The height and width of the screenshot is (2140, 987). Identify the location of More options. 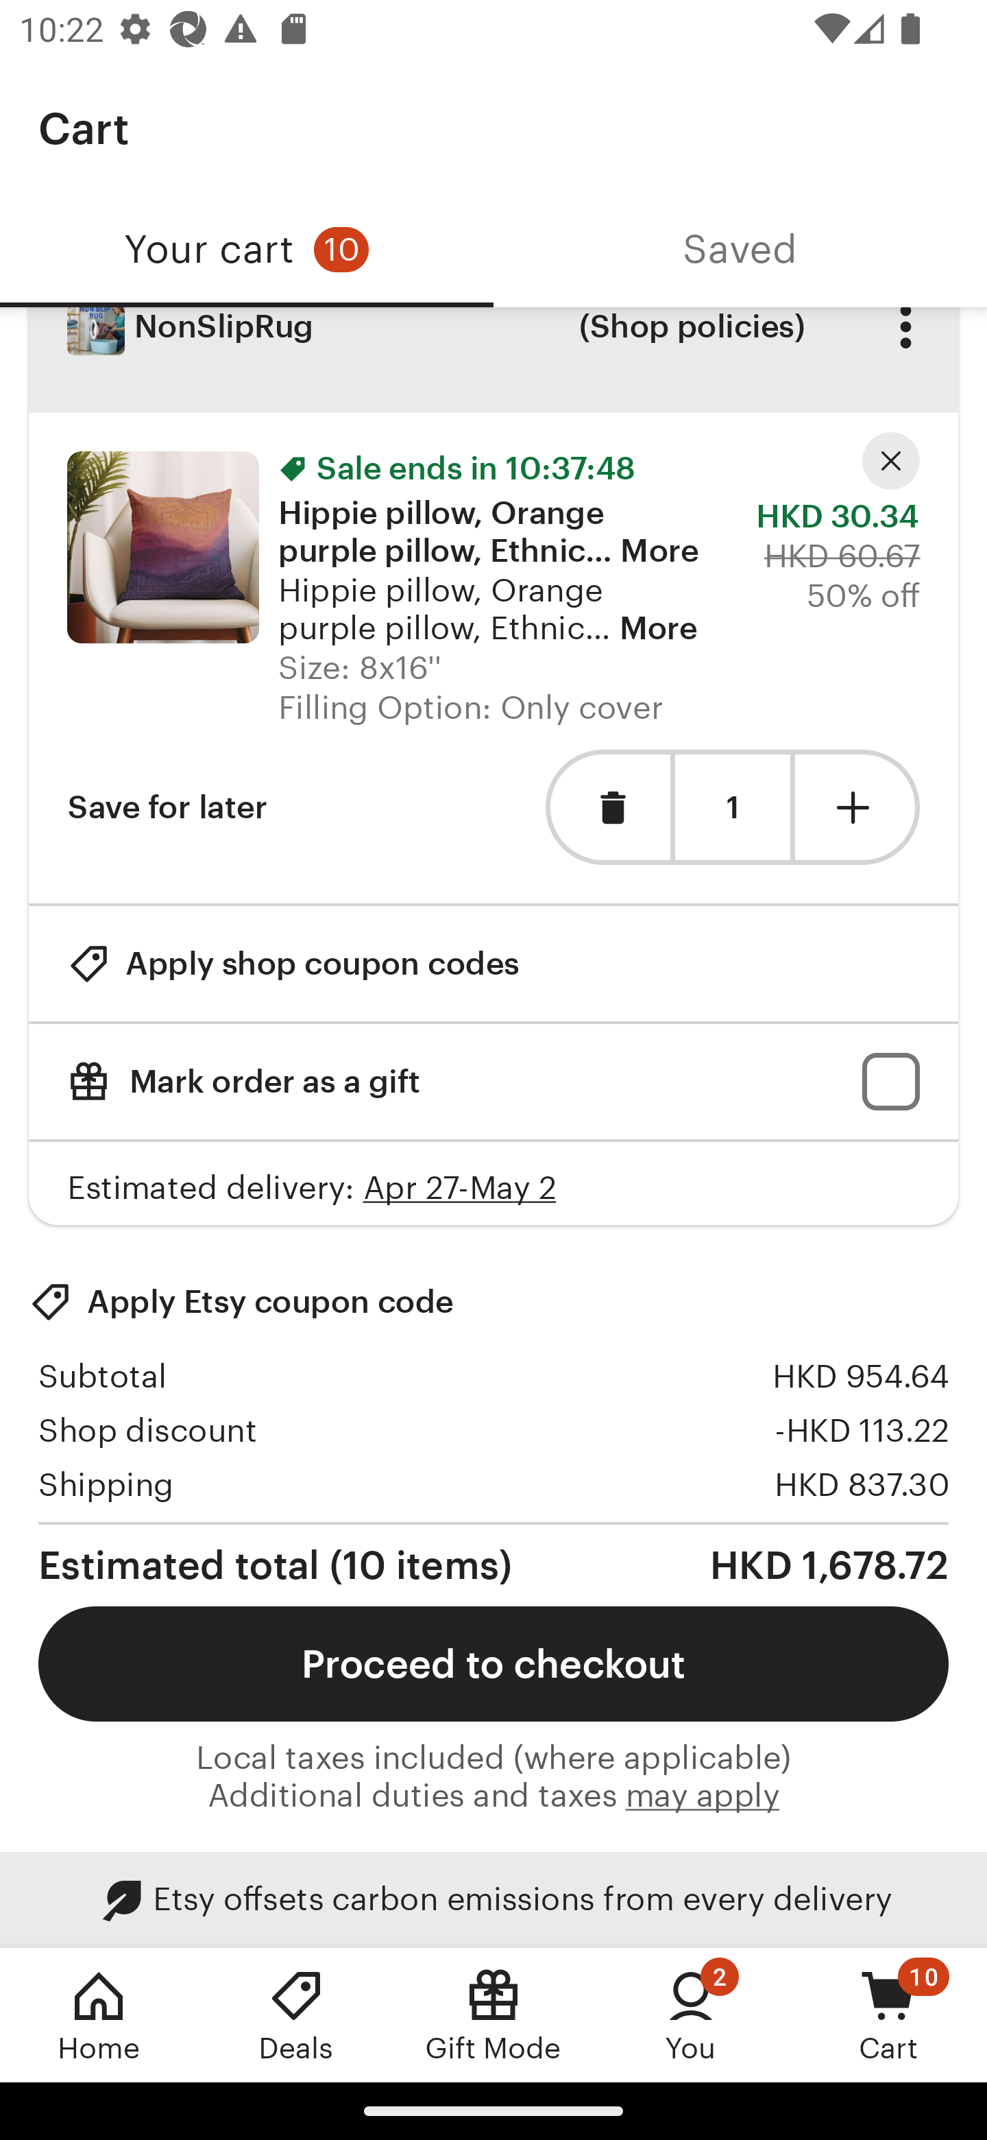
(905, 346).